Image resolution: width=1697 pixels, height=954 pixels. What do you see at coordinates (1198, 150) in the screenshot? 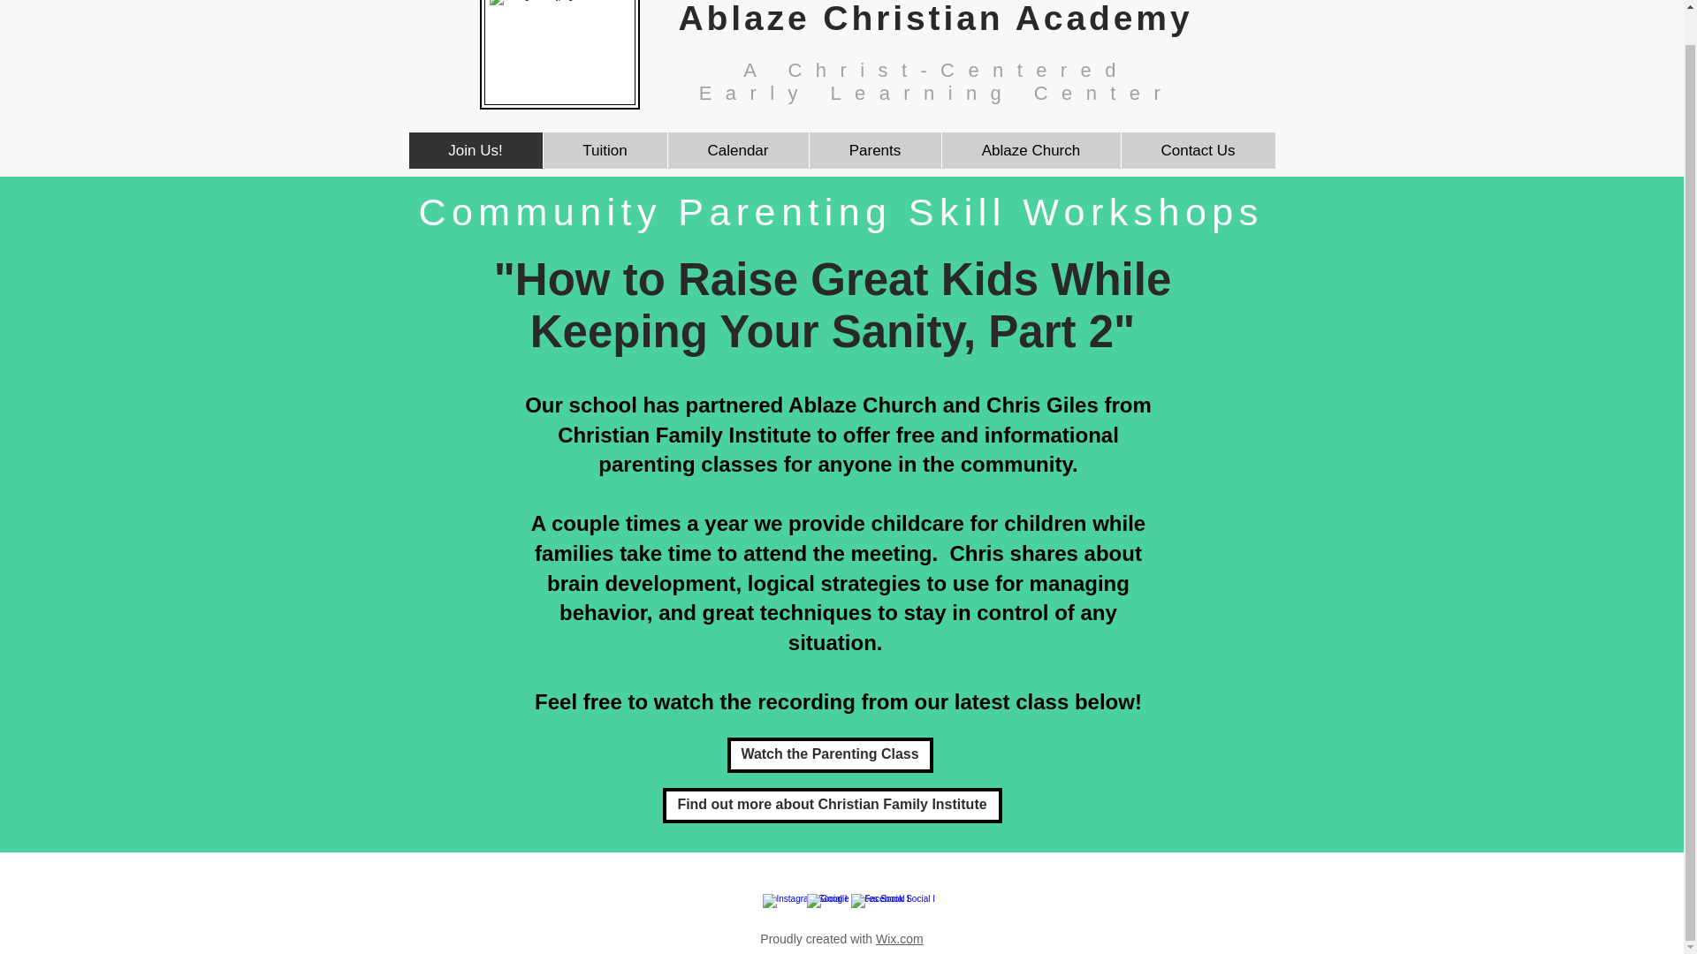
I see `Contact Us` at bounding box center [1198, 150].